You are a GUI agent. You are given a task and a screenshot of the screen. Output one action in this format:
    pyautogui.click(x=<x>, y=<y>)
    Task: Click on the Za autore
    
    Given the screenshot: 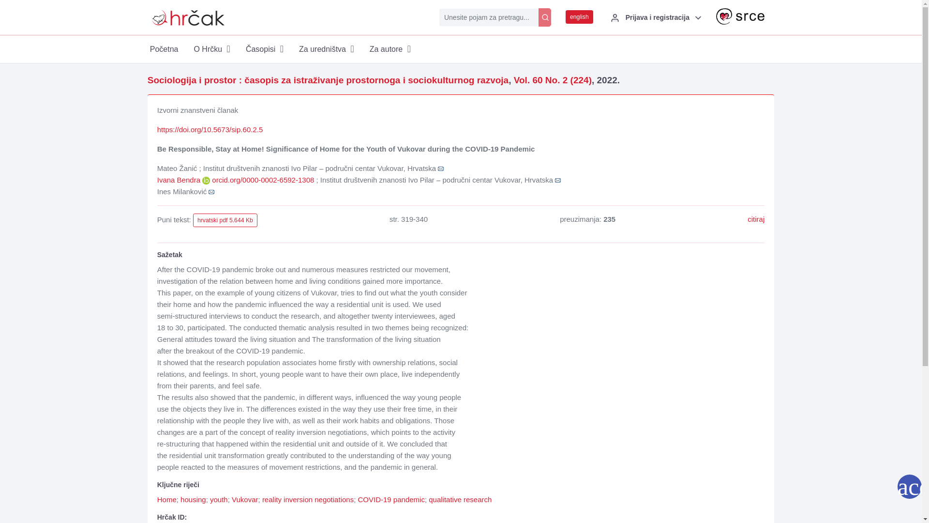 What is the action you would take?
    pyautogui.click(x=390, y=49)
    